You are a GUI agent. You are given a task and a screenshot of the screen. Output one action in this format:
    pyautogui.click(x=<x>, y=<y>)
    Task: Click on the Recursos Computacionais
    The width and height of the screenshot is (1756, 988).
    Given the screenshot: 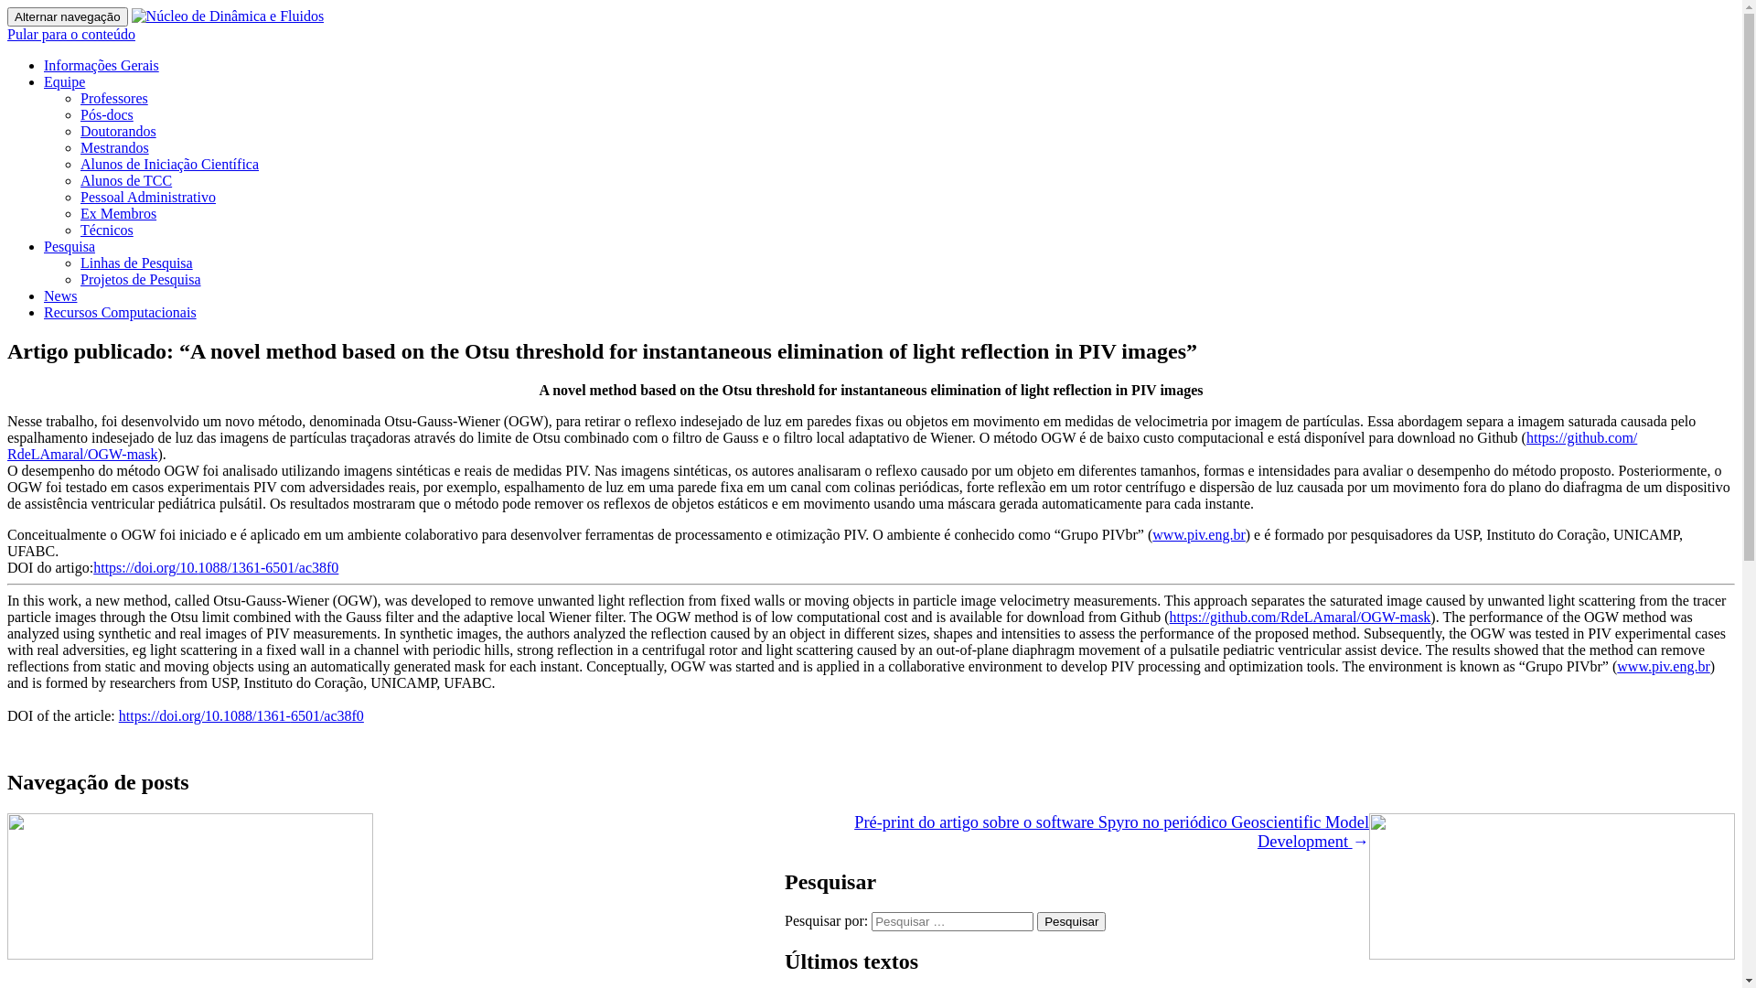 What is the action you would take?
    pyautogui.click(x=121, y=313)
    